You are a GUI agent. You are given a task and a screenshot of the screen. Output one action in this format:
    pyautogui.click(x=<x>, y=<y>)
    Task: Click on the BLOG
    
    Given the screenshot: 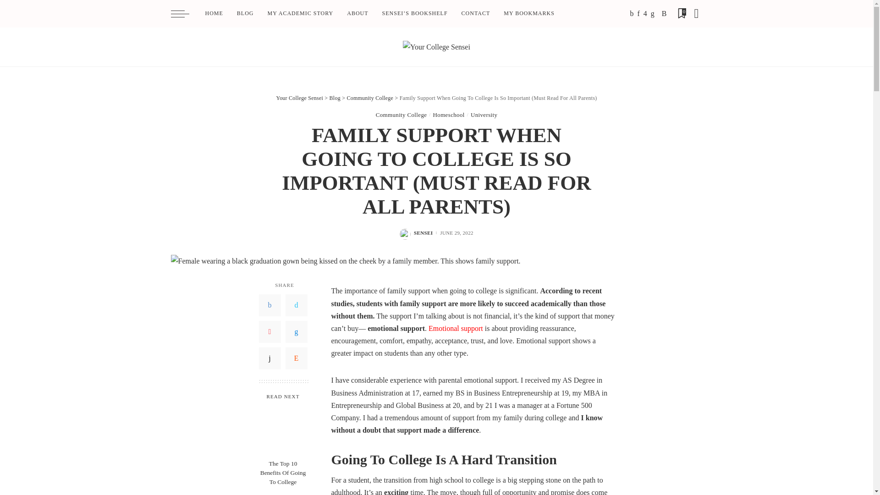 What is the action you would take?
    pyautogui.click(x=245, y=14)
    